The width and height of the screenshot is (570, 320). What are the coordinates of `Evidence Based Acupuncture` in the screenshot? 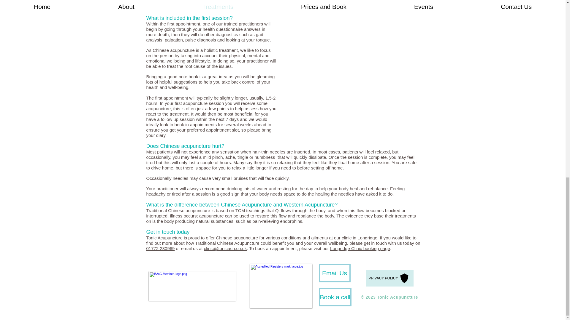 It's located at (335, 2).